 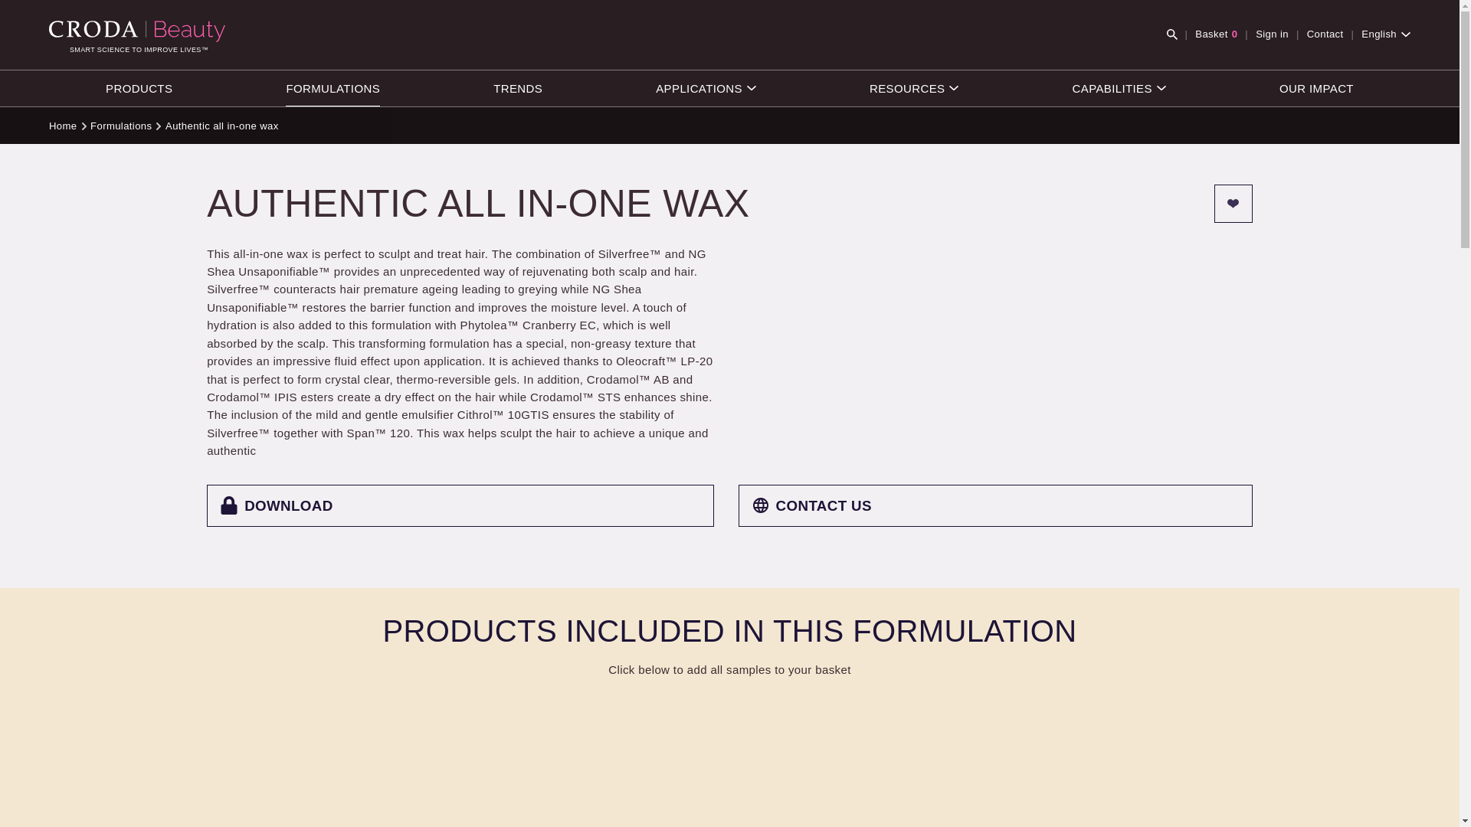 What do you see at coordinates (1386, 34) in the screenshot?
I see `RESOURCES` at bounding box center [1386, 34].